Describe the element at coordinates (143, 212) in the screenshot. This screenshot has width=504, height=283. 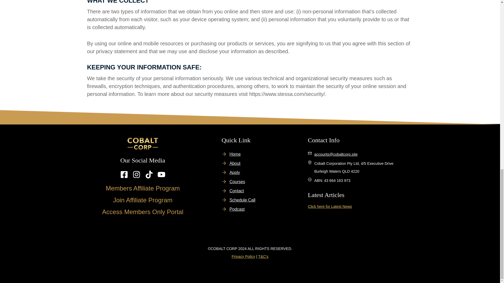
I see `Access Members Only Portal` at that location.